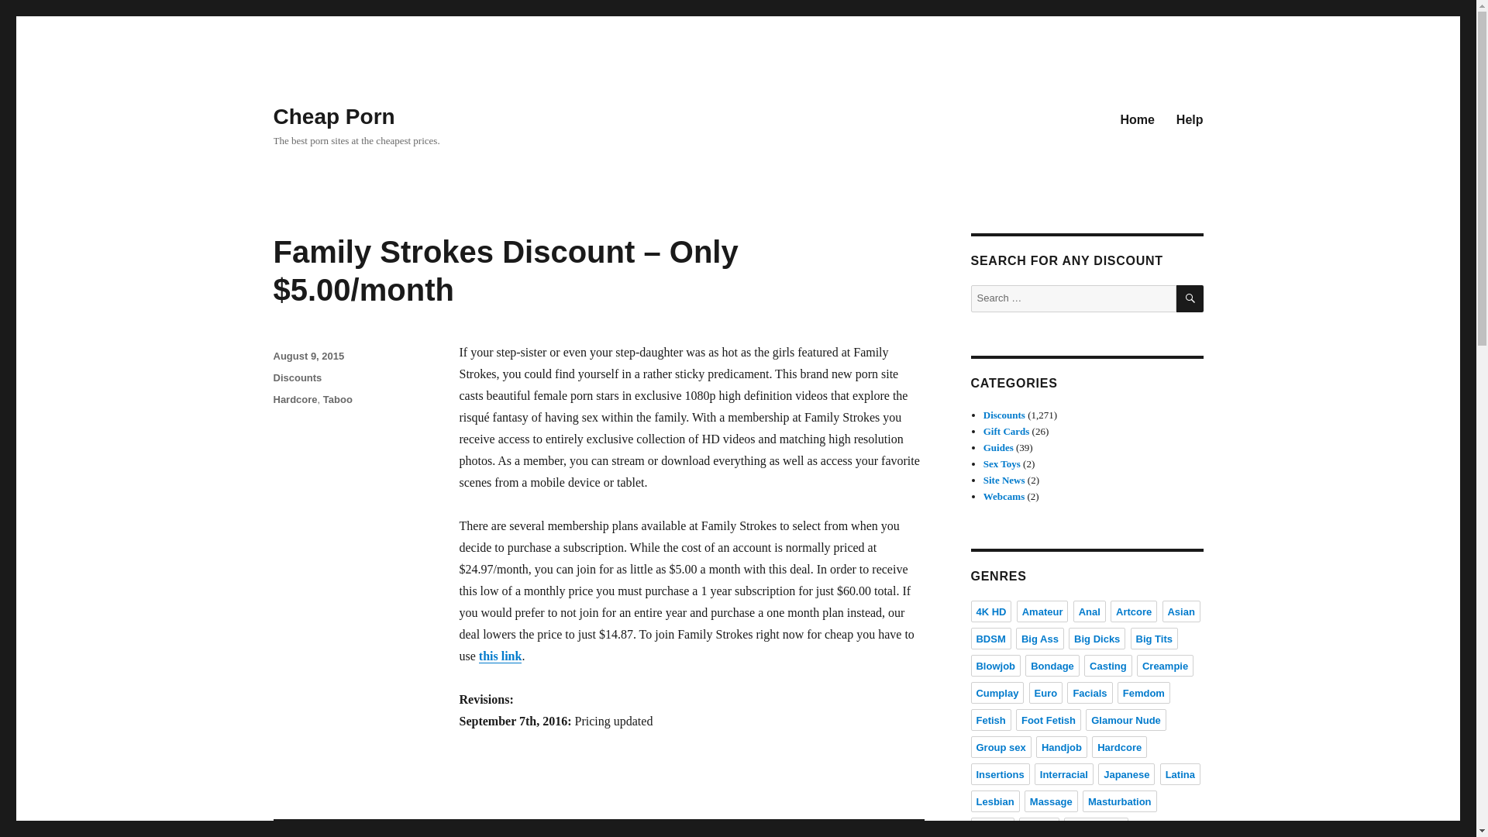 This screenshot has width=1488, height=837. Describe the element at coordinates (1164, 665) in the screenshot. I see `Creampie` at that location.